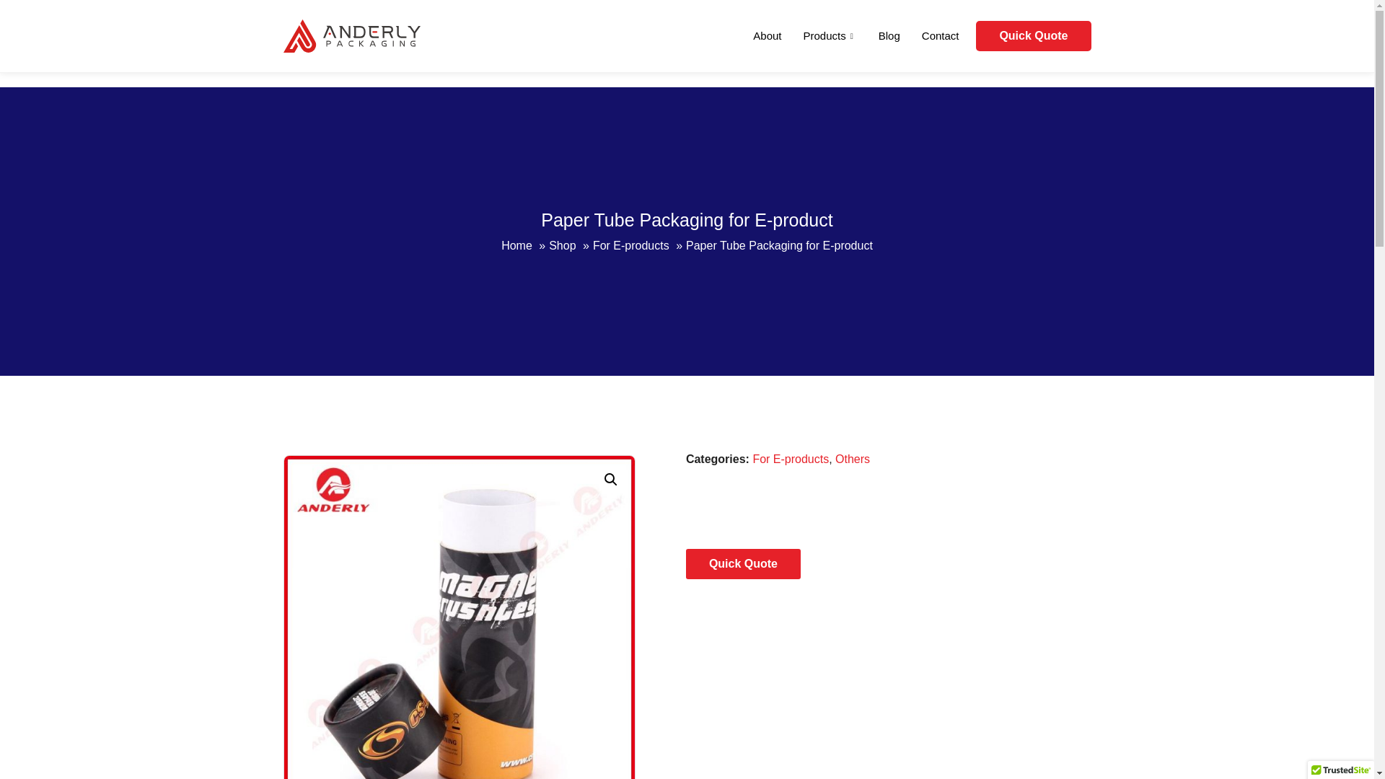 The width and height of the screenshot is (1385, 779). Describe the element at coordinates (830, 35) in the screenshot. I see `Products` at that location.